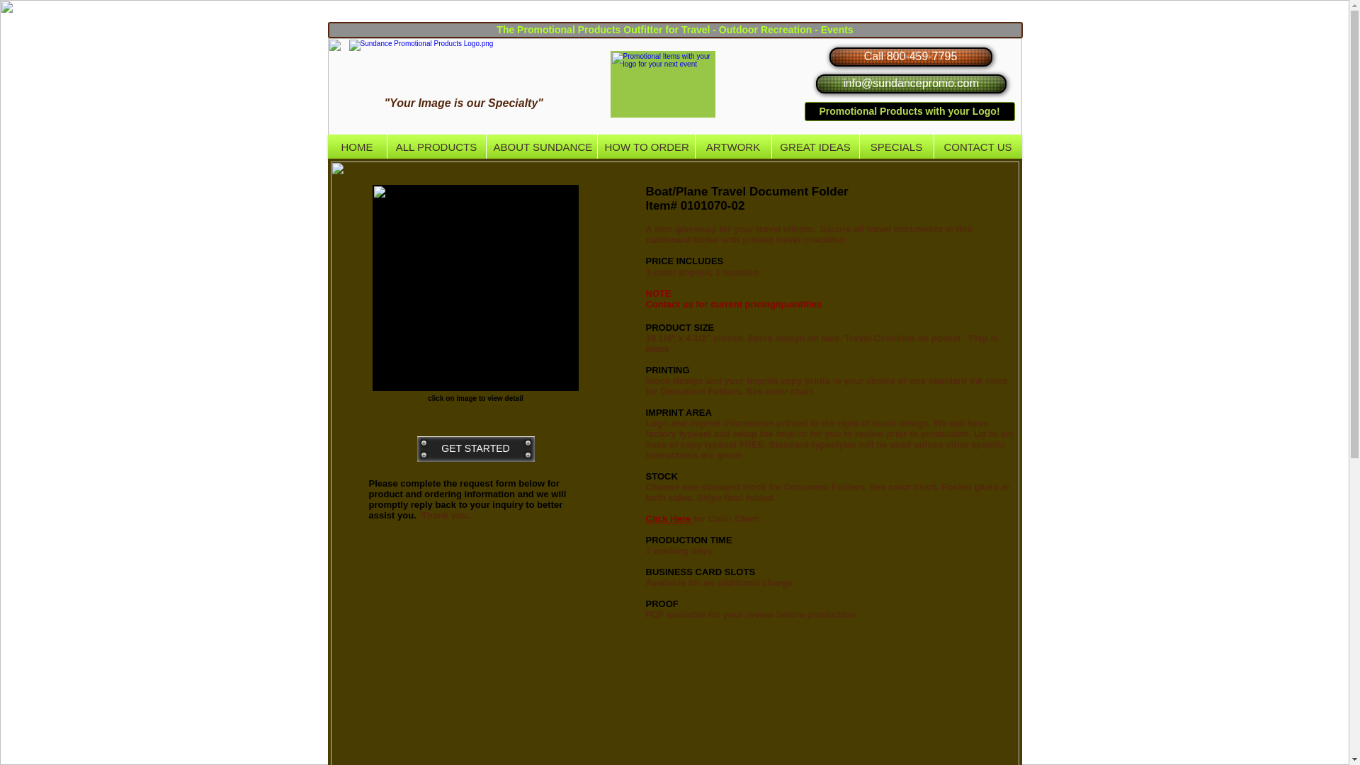  Describe the element at coordinates (896, 147) in the screenshot. I see `SPECIALS` at that location.